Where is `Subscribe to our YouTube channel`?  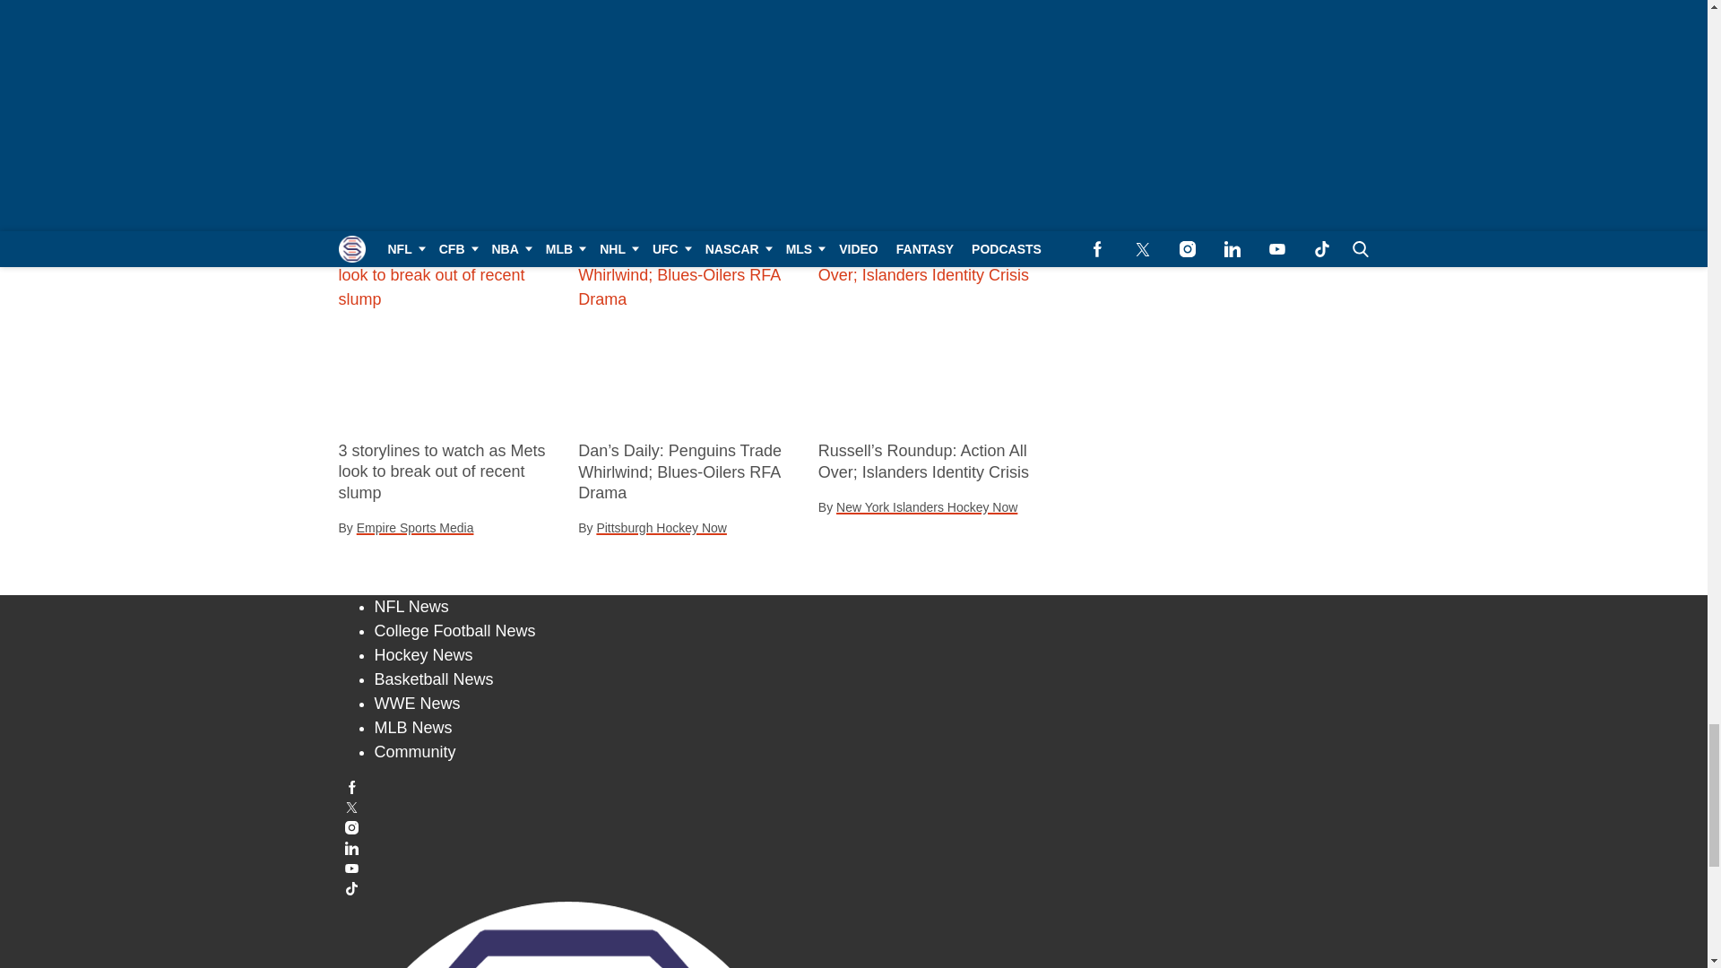
Subscribe to our YouTube channel is located at coordinates (854, 868).